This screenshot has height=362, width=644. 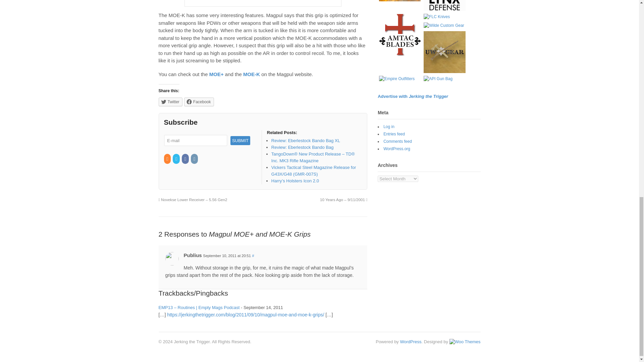 I want to click on Twitter, so click(x=170, y=102).